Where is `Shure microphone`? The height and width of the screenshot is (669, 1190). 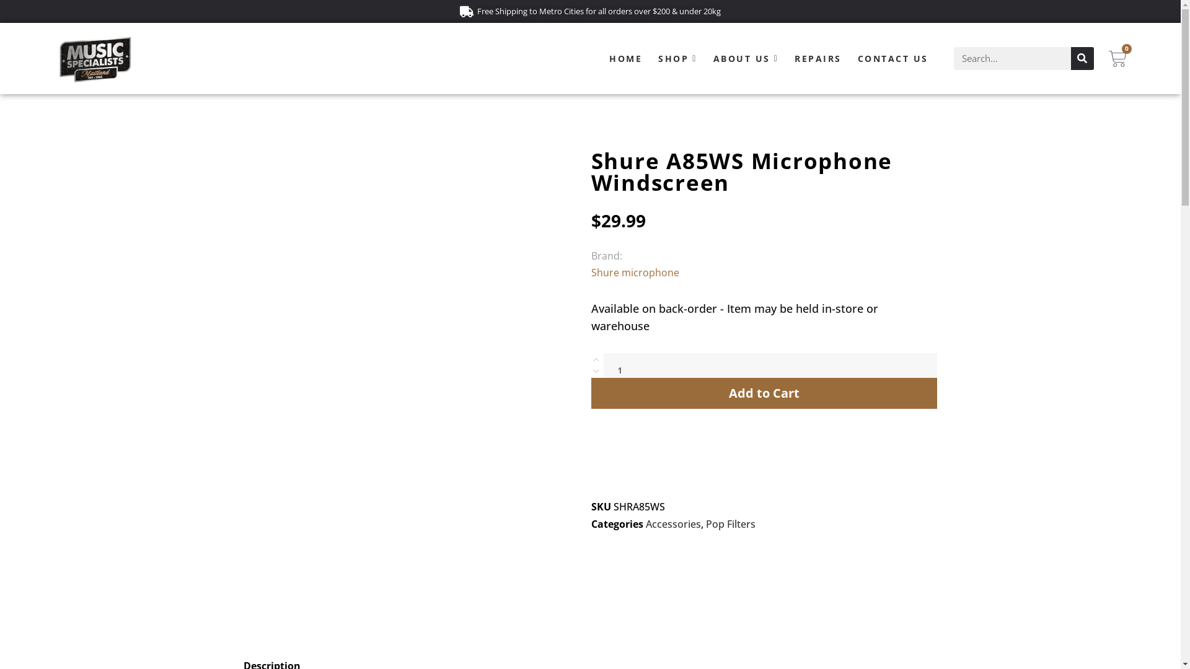 Shure microphone is located at coordinates (635, 273).